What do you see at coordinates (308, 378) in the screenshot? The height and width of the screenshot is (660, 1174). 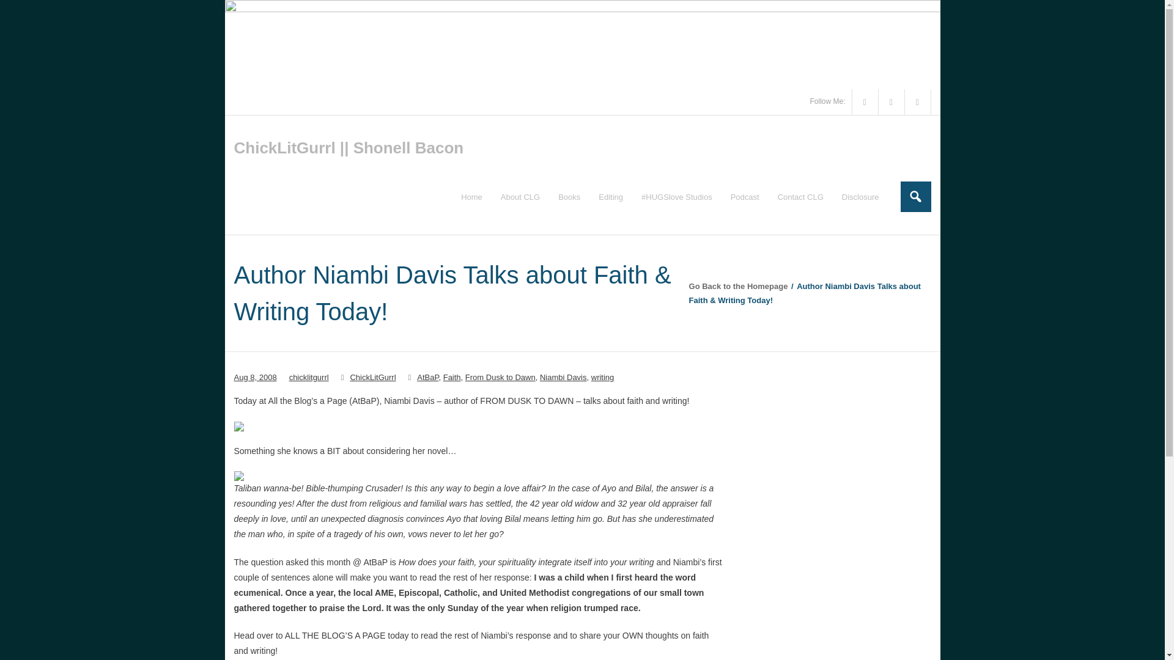 I see `chicklitgurrl` at bounding box center [308, 378].